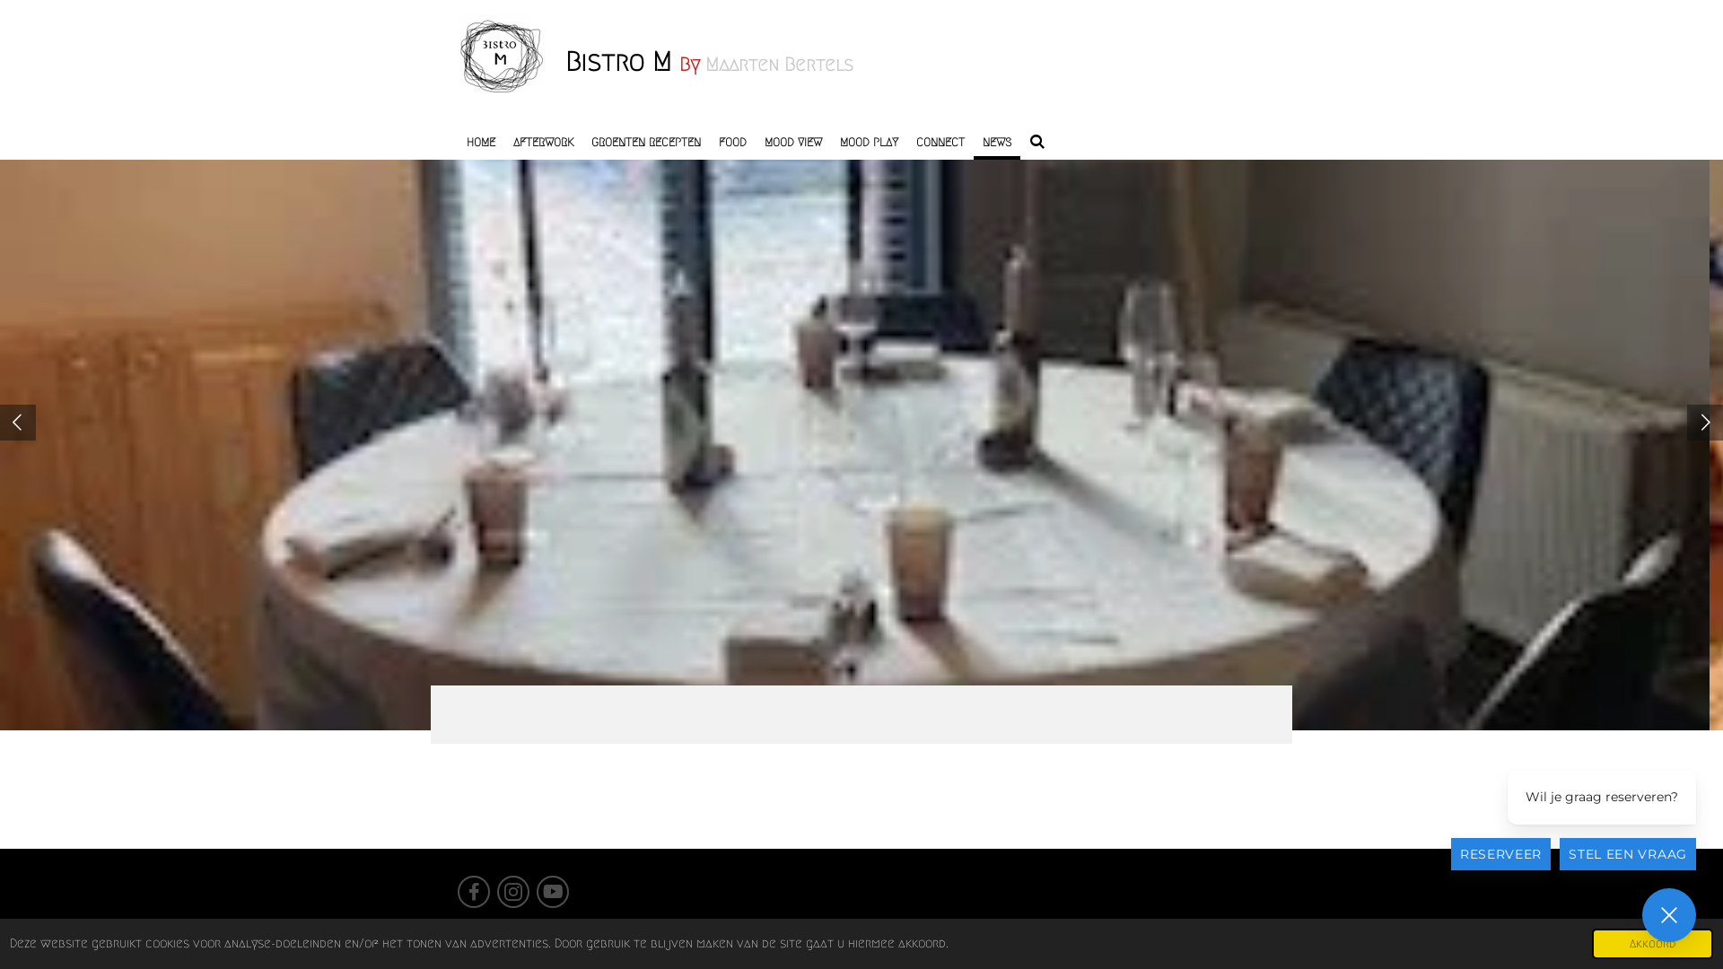 The width and height of the screenshot is (1723, 969). What do you see at coordinates (544, 143) in the screenshot?
I see `AFTERWORK` at bounding box center [544, 143].